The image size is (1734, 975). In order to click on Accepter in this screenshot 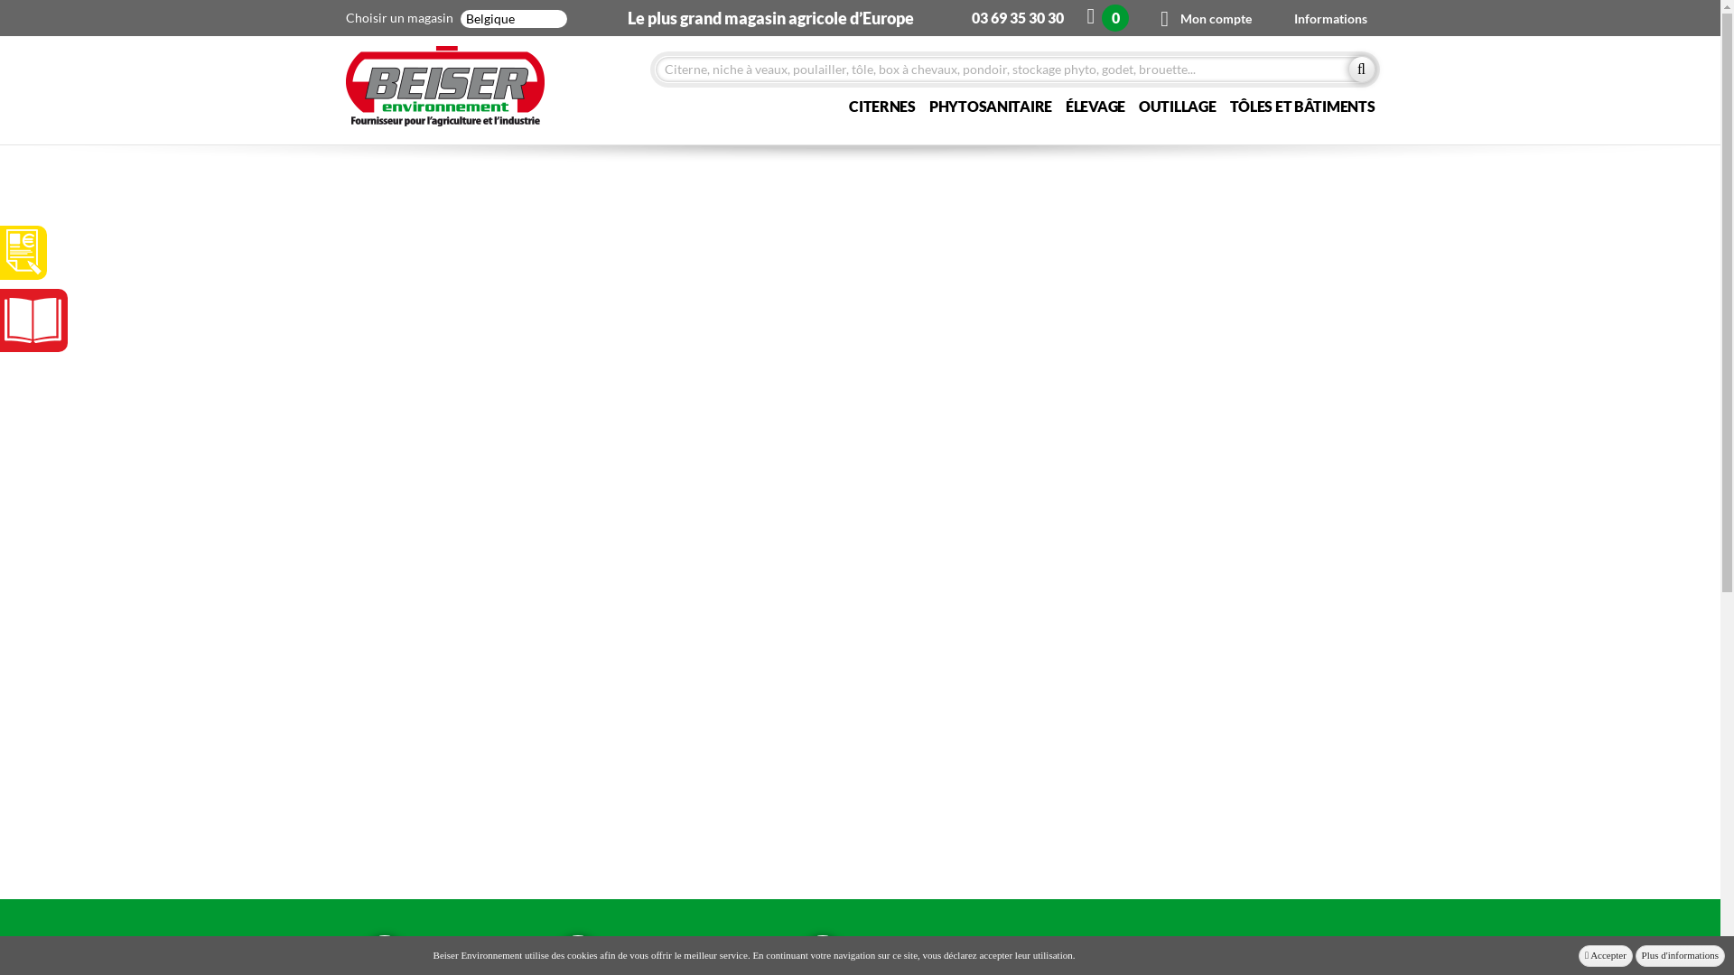, I will do `click(1606, 956)`.